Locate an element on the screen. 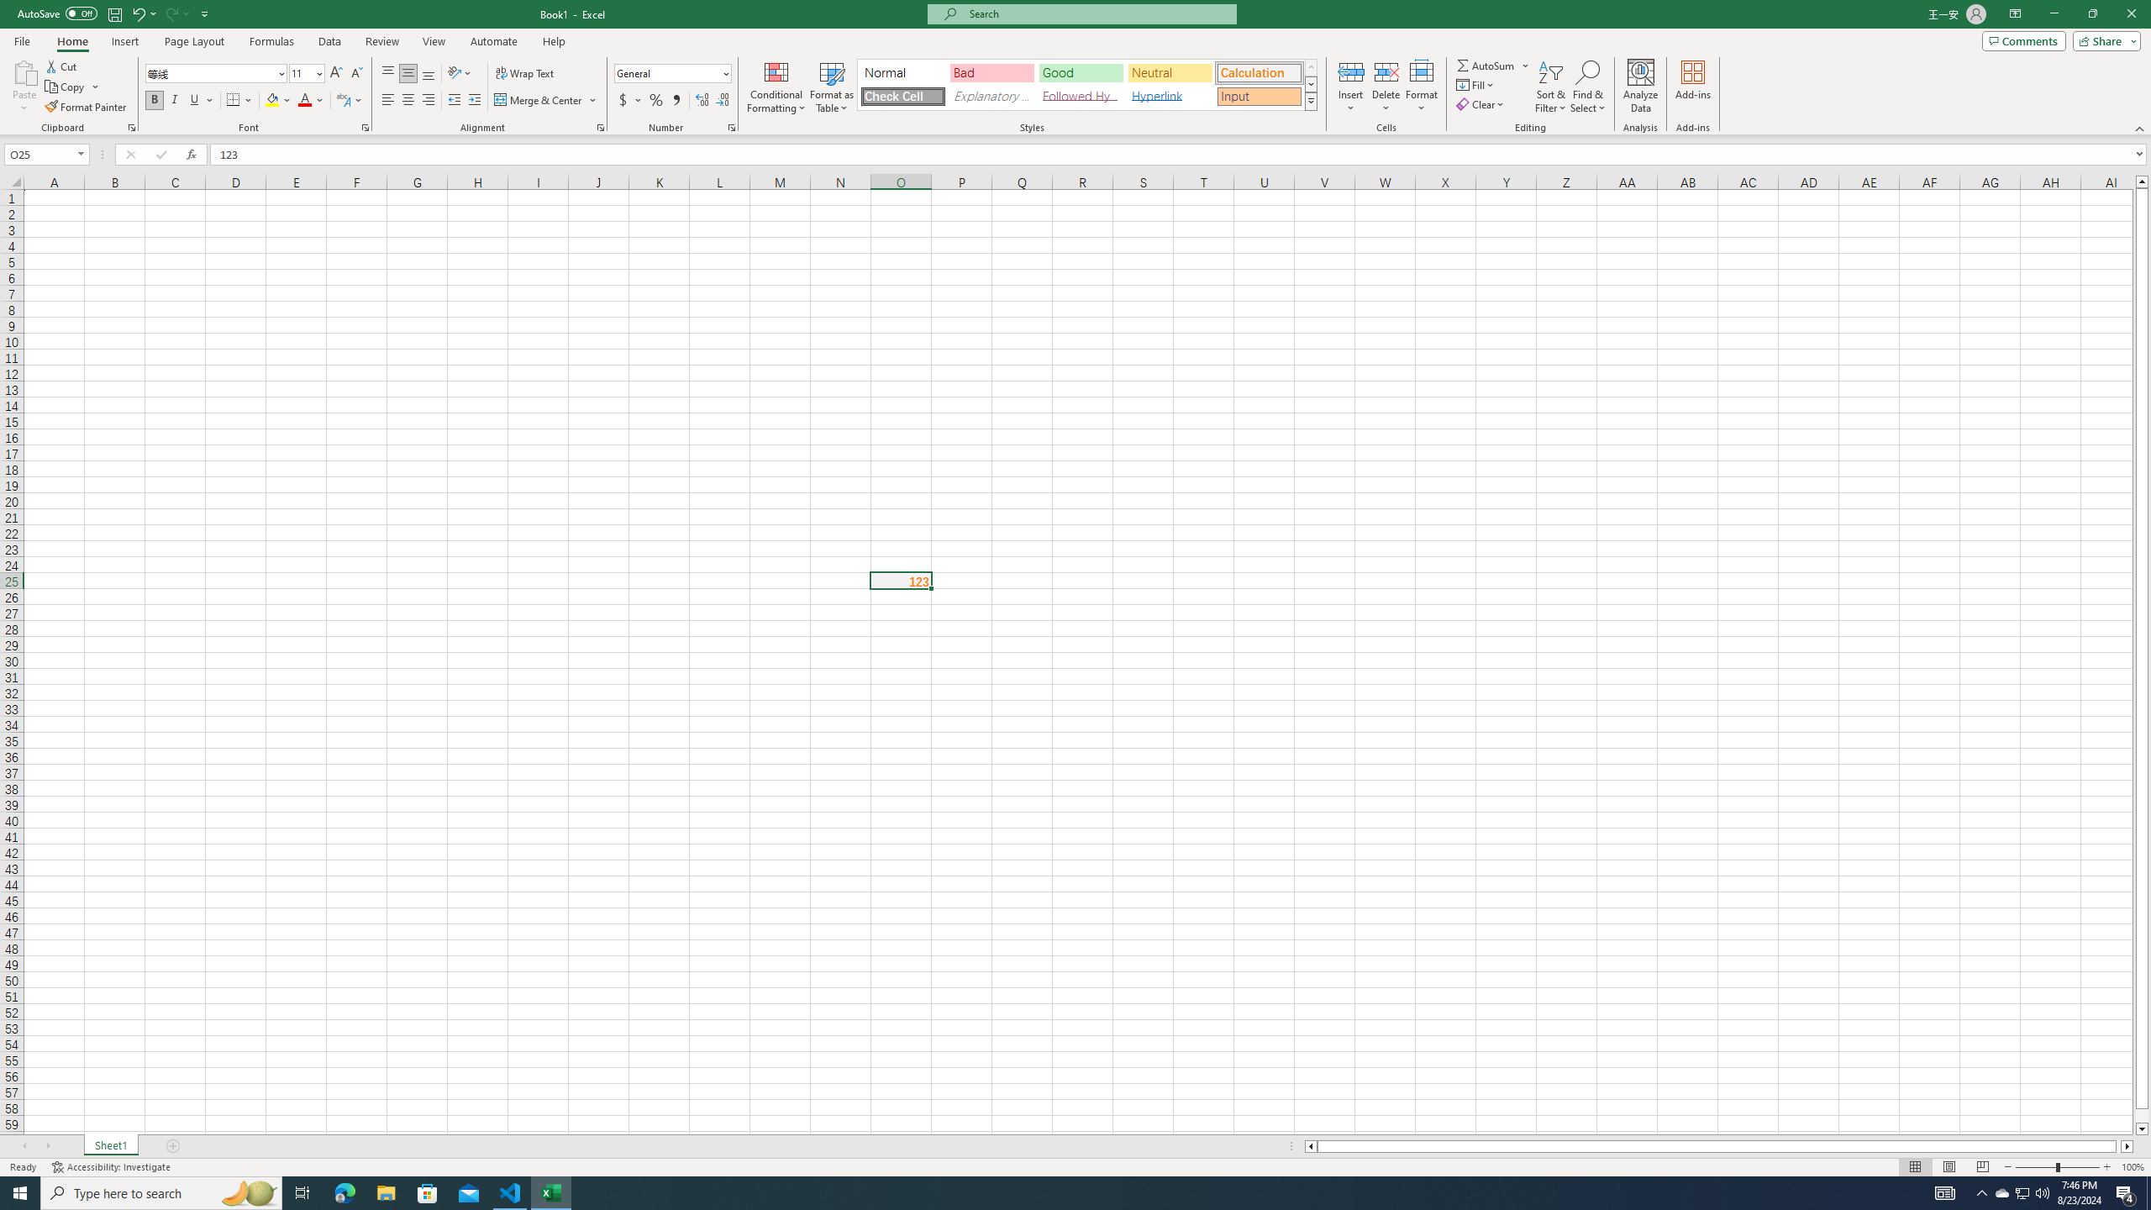  Percent Style is located at coordinates (655, 101).